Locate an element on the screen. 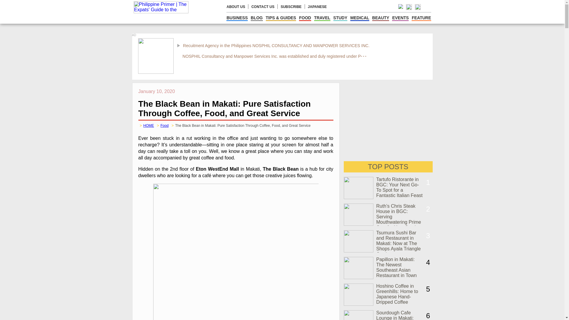  Philippine Medical is located at coordinates (360, 18).